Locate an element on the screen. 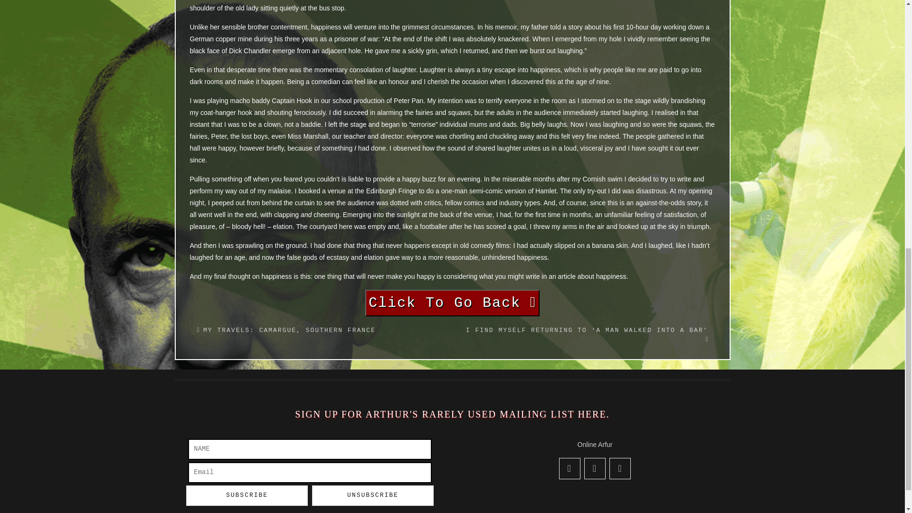  Click To Go Back is located at coordinates (452, 305).